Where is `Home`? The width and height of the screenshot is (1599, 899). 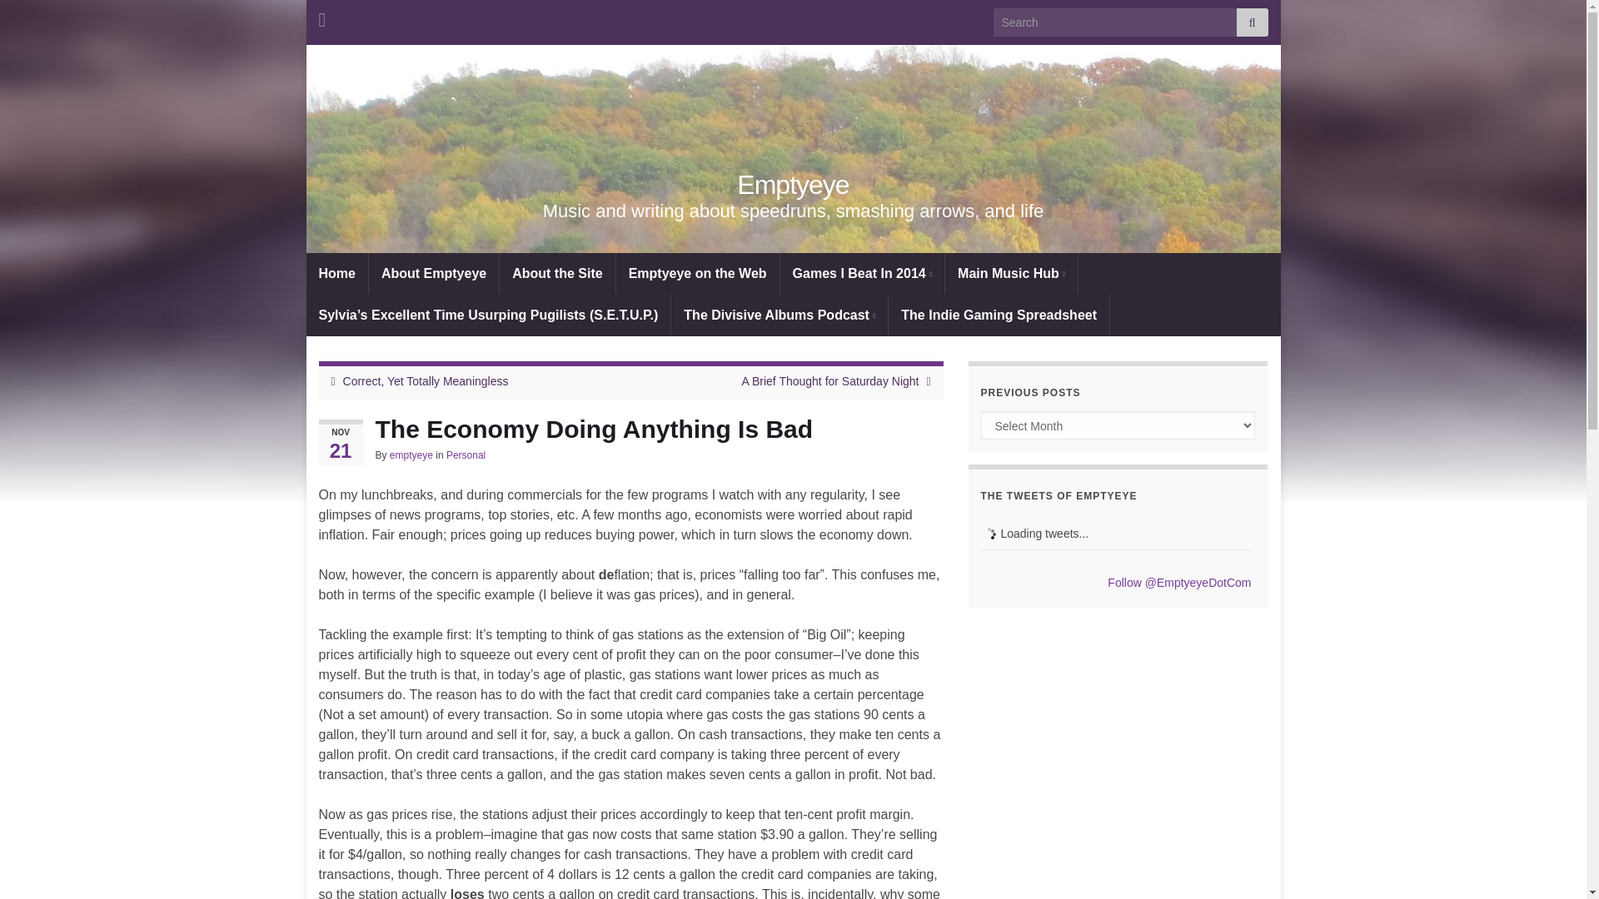 Home is located at coordinates (336, 273).